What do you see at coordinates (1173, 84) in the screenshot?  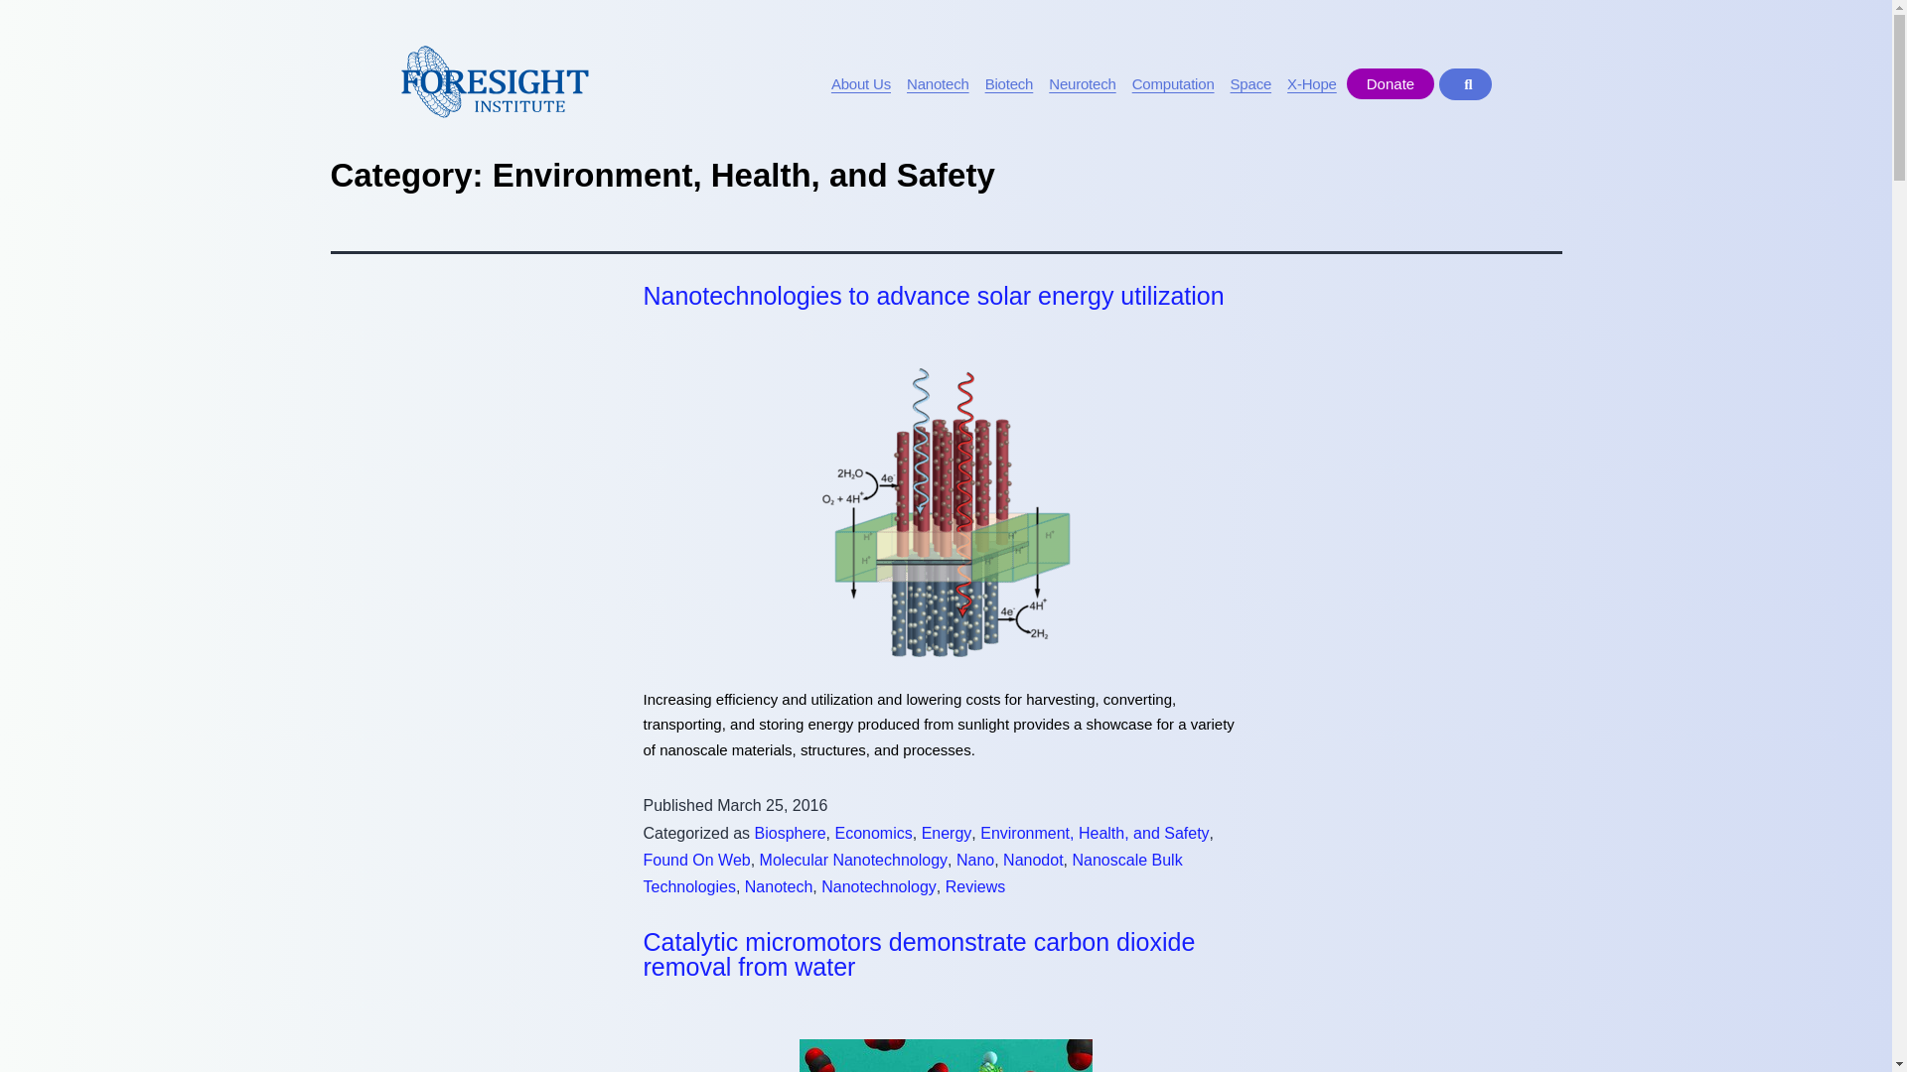 I see `Computation` at bounding box center [1173, 84].